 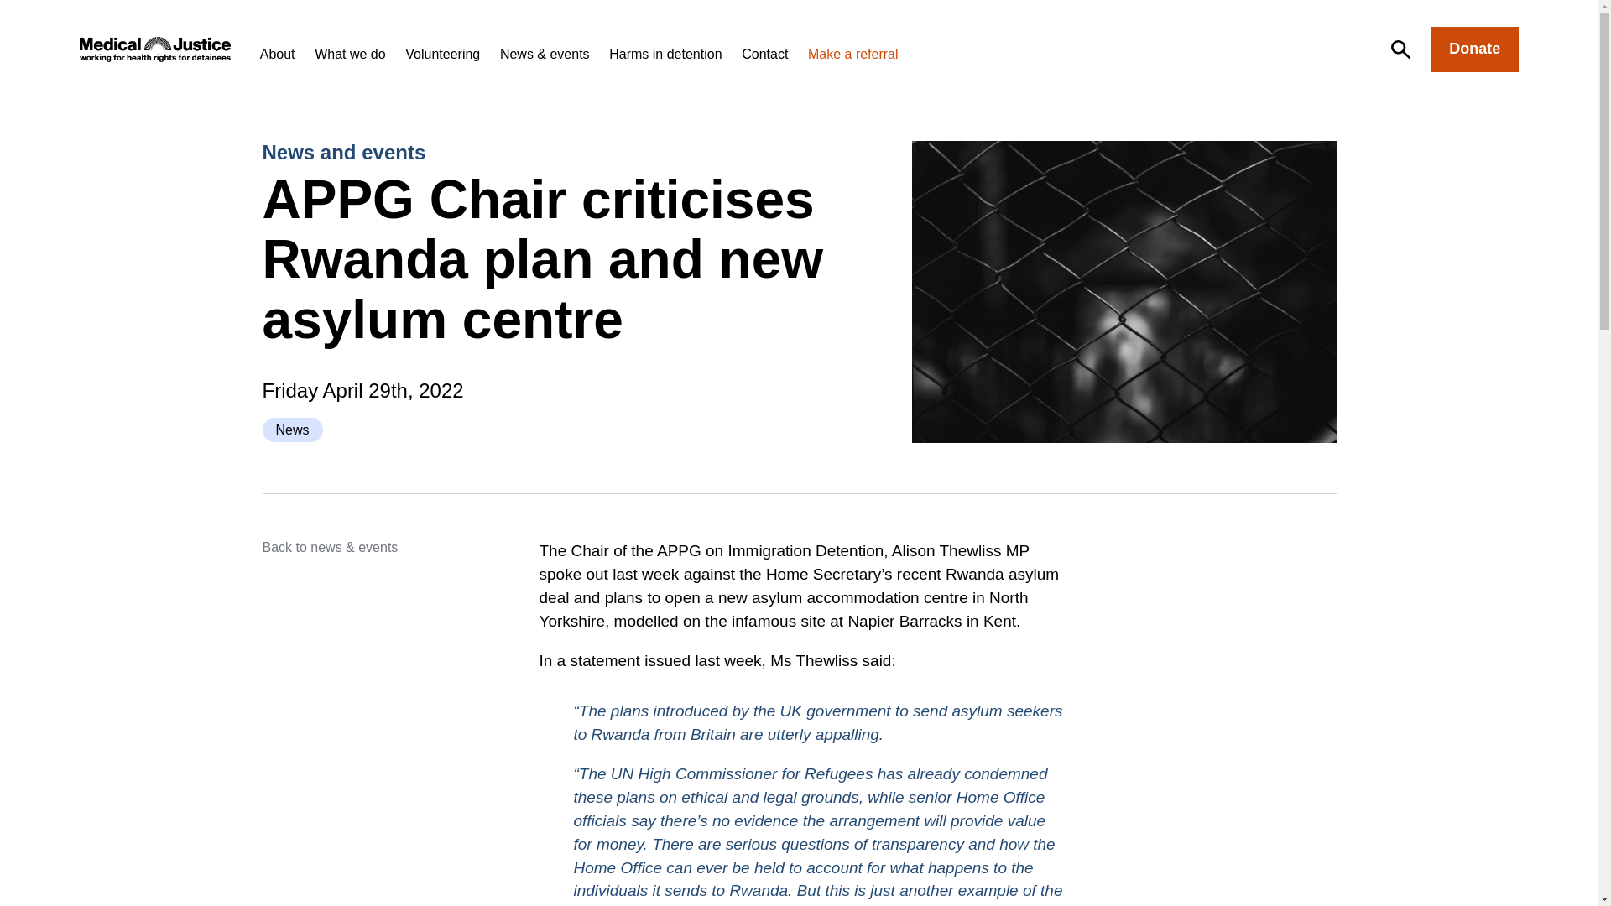 I want to click on Skip to content, so click(x=18, y=13).